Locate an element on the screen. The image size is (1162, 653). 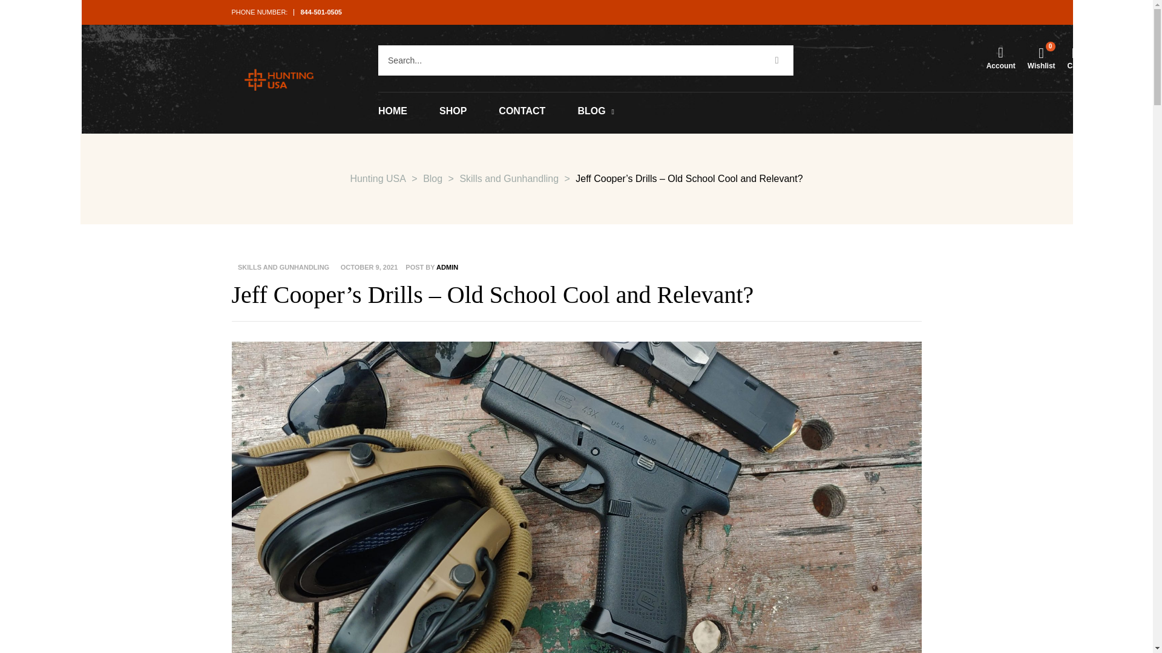
844-501-0505 is located at coordinates (321, 12).